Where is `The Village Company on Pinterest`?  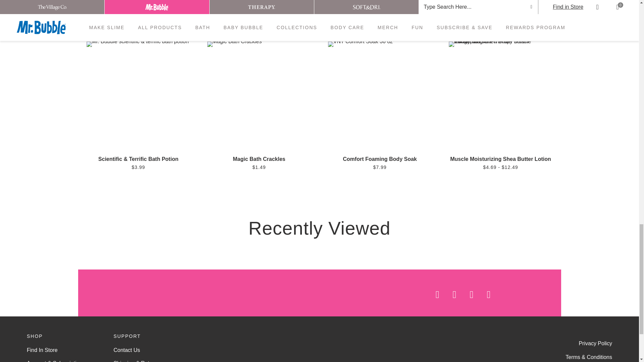 The Village Company on Pinterest is located at coordinates (482, 295).